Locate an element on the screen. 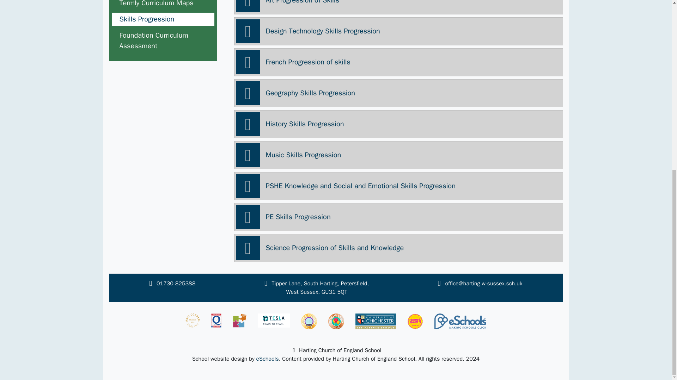 This screenshot has height=380, width=677. Artsmark Gold Award is located at coordinates (193, 320).